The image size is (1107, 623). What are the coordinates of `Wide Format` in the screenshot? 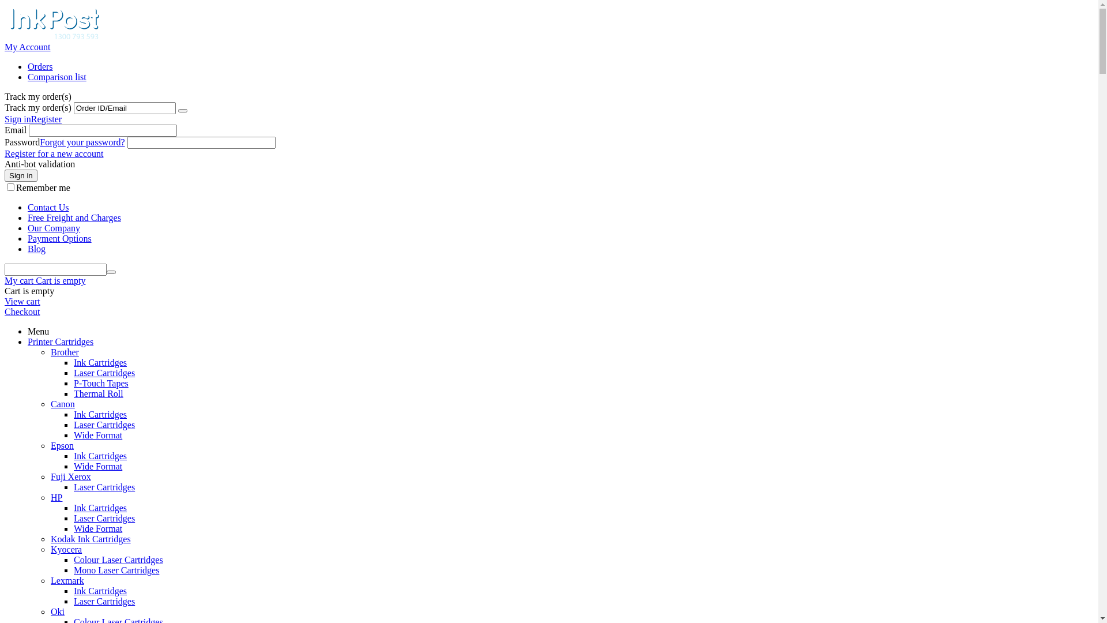 It's located at (98, 528).